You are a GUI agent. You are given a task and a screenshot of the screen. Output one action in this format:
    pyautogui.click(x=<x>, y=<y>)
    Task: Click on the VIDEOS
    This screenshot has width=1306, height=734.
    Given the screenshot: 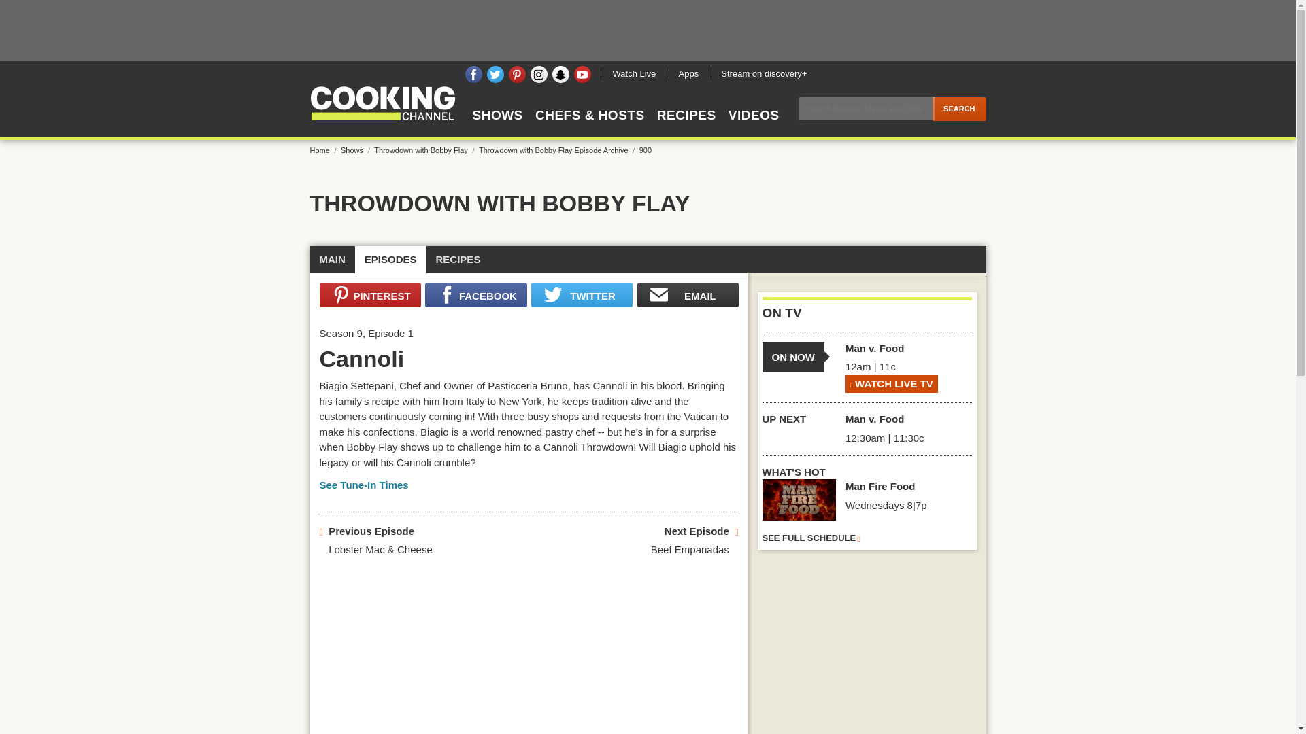 What is the action you would take?
    pyautogui.click(x=754, y=127)
    